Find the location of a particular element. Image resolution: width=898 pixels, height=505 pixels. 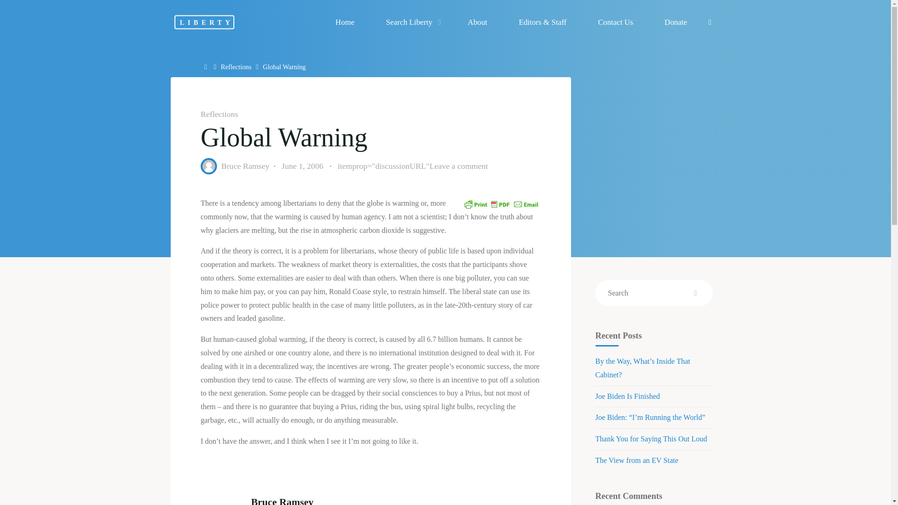

Home is located at coordinates (207, 67).